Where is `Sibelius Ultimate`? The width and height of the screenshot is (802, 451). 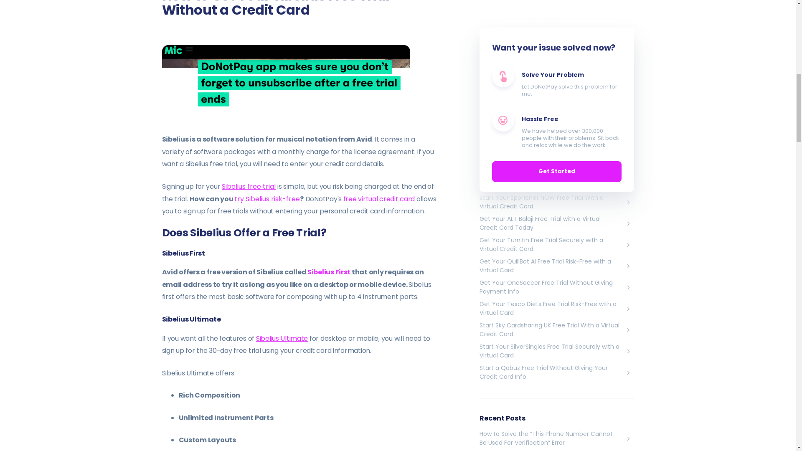
Sibelius Ultimate is located at coordinates (282, 338).